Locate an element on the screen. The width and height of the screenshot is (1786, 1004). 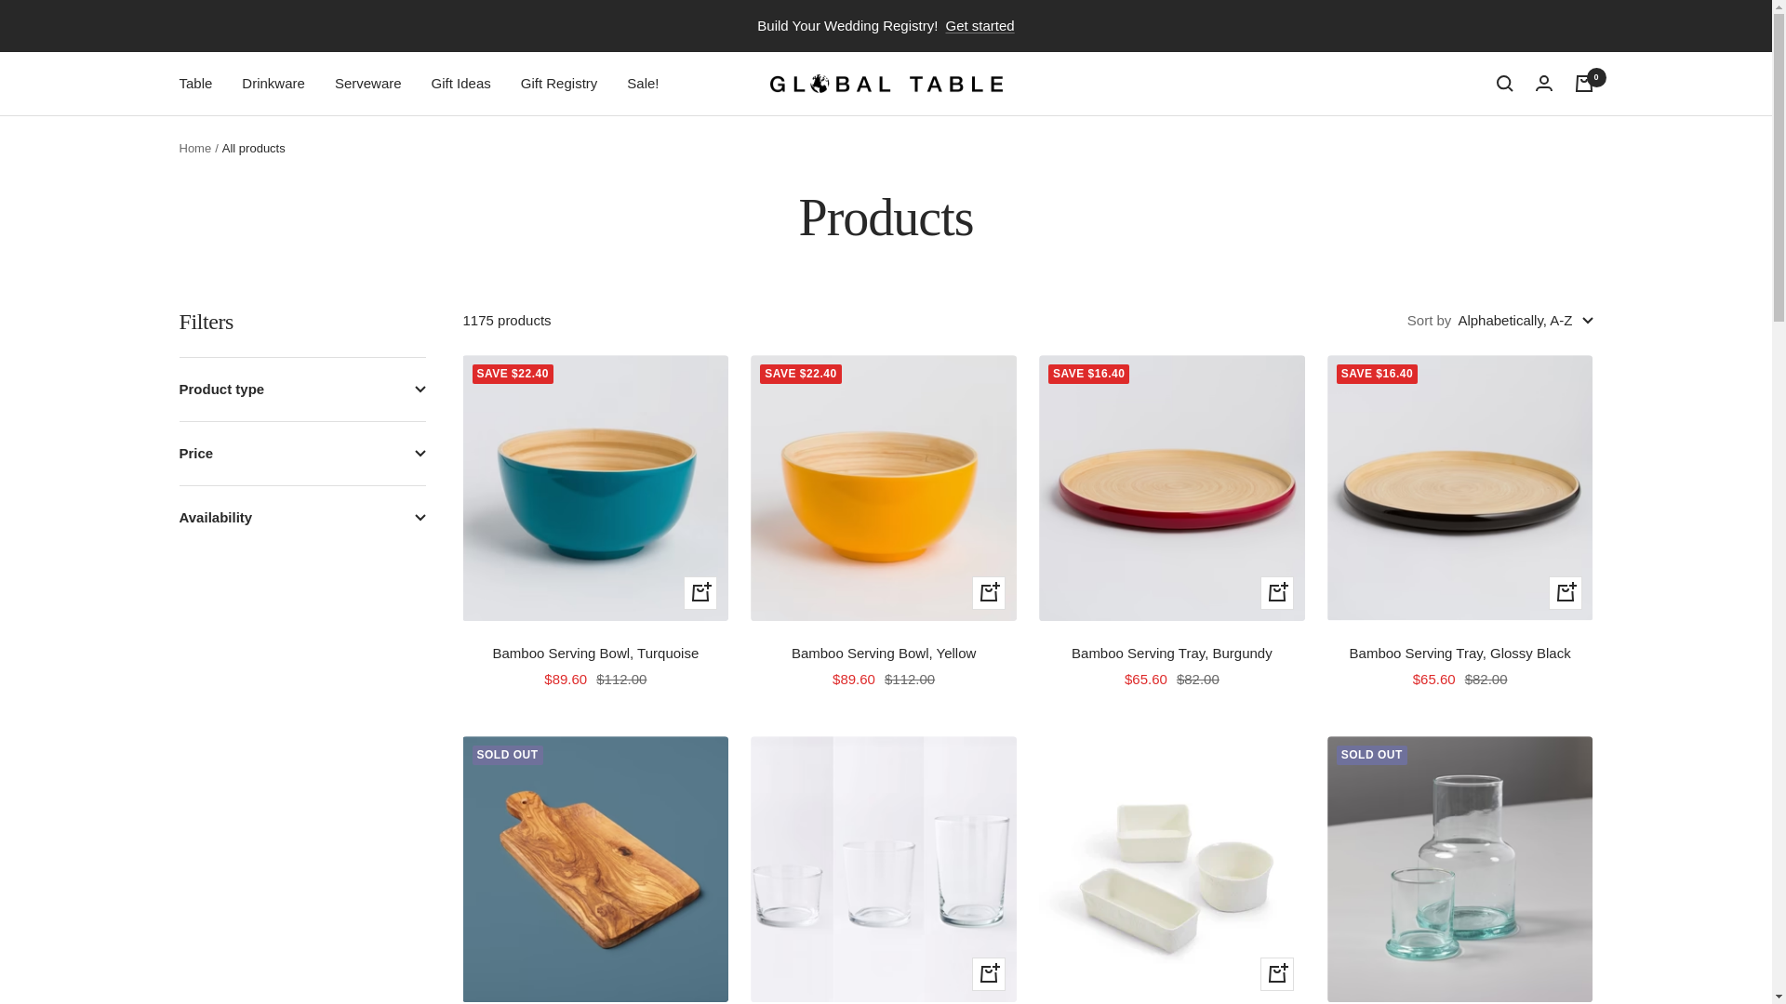
Bamboo Serving Bowl, Yellow is located at coordinates (883, 654).